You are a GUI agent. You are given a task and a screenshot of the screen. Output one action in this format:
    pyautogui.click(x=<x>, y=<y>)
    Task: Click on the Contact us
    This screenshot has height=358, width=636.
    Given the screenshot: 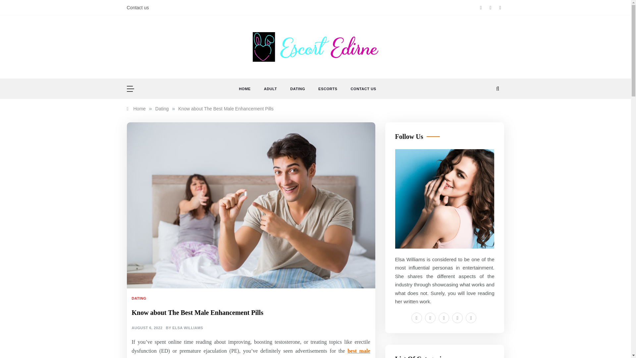 What is the action you would take?
    pyautogui.click(x=138, y=8)
    